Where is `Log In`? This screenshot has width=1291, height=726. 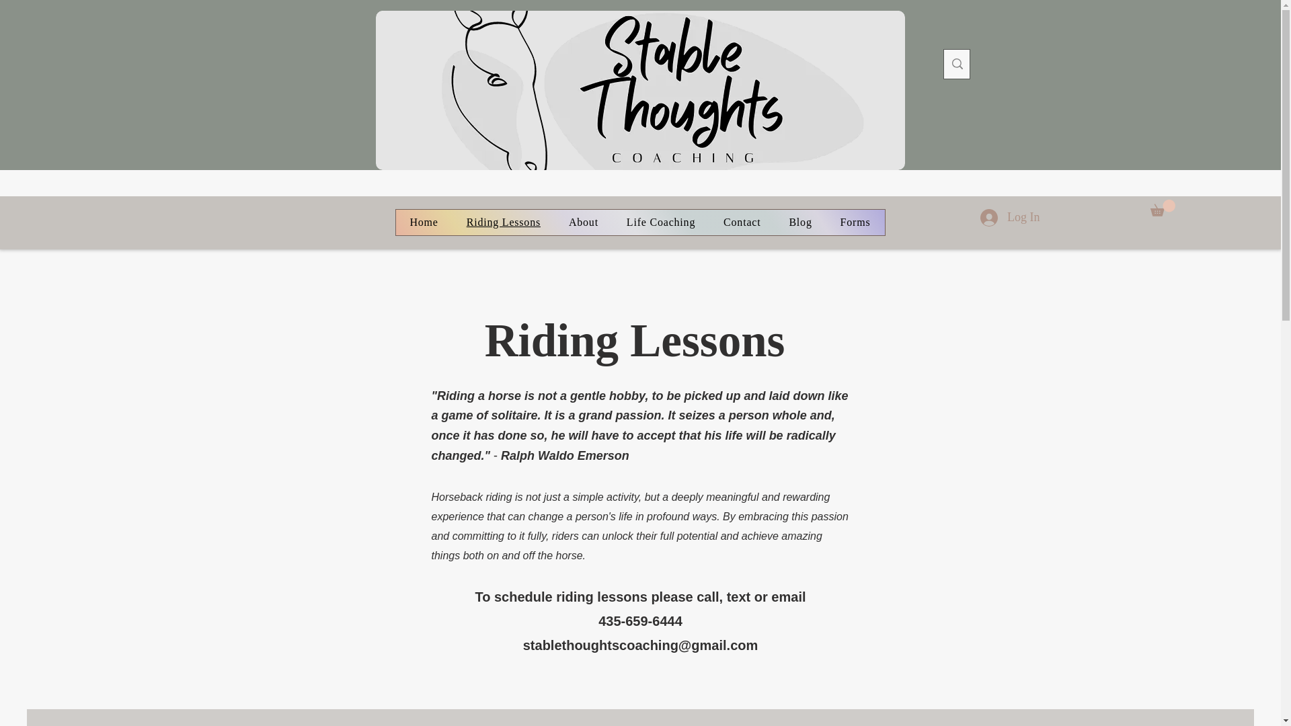 Log In is located at coordinates (1010, 218).